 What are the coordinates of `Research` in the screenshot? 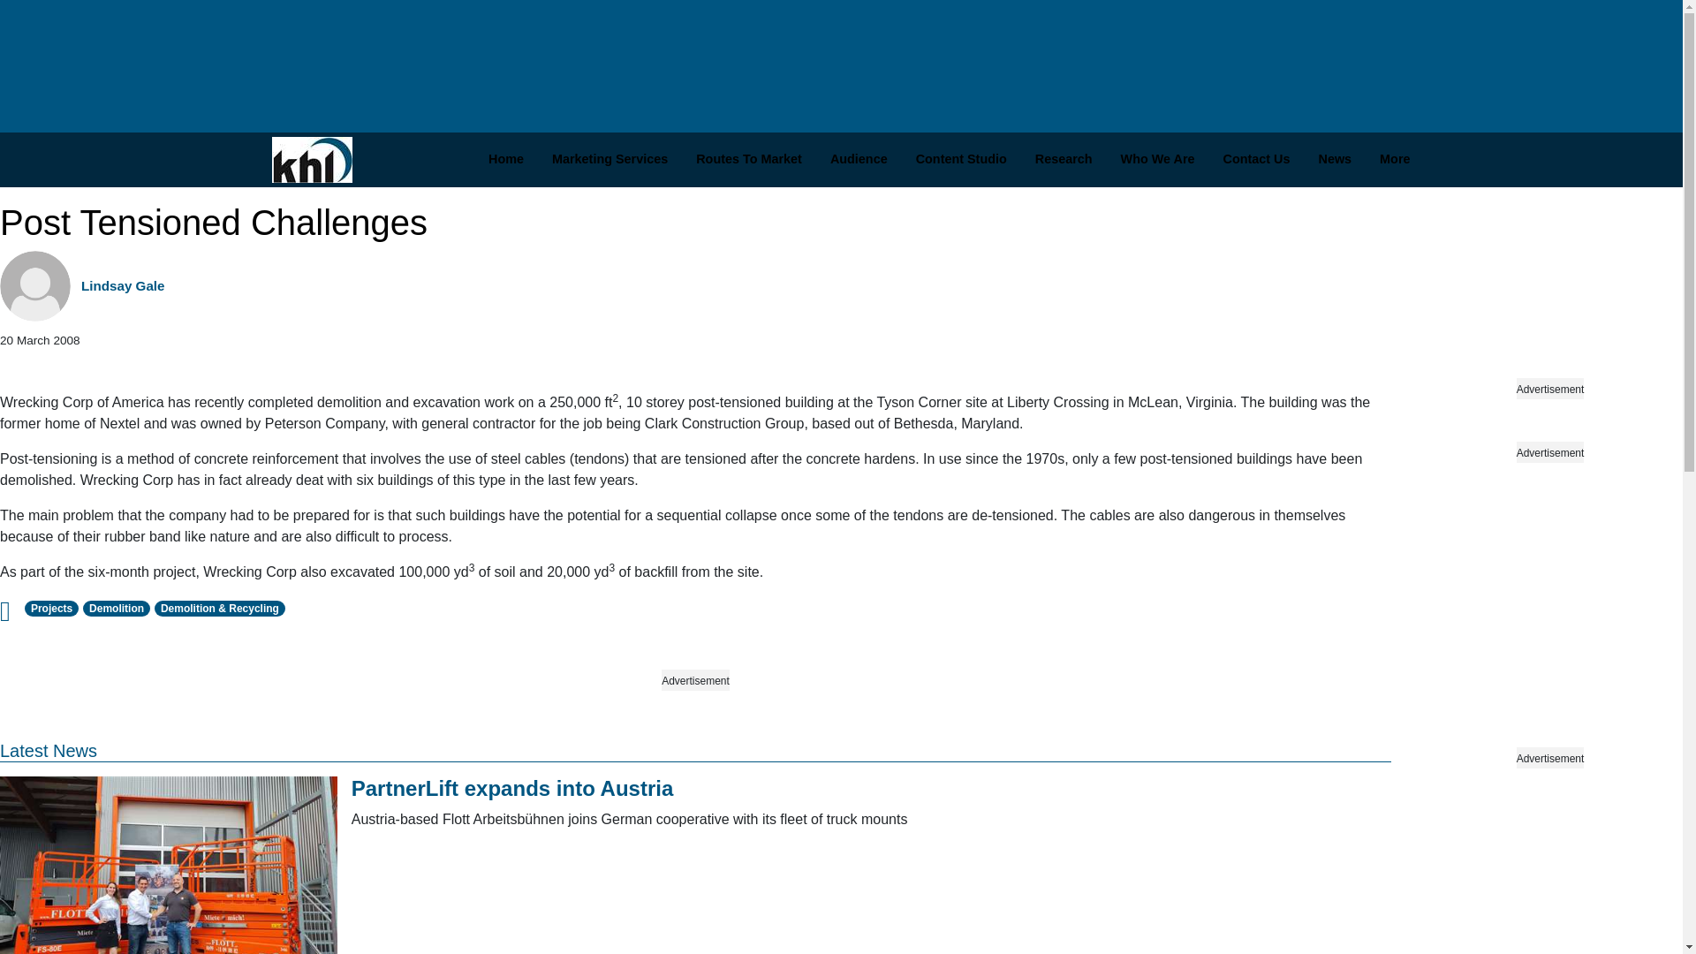 It's located at (1064, 160).